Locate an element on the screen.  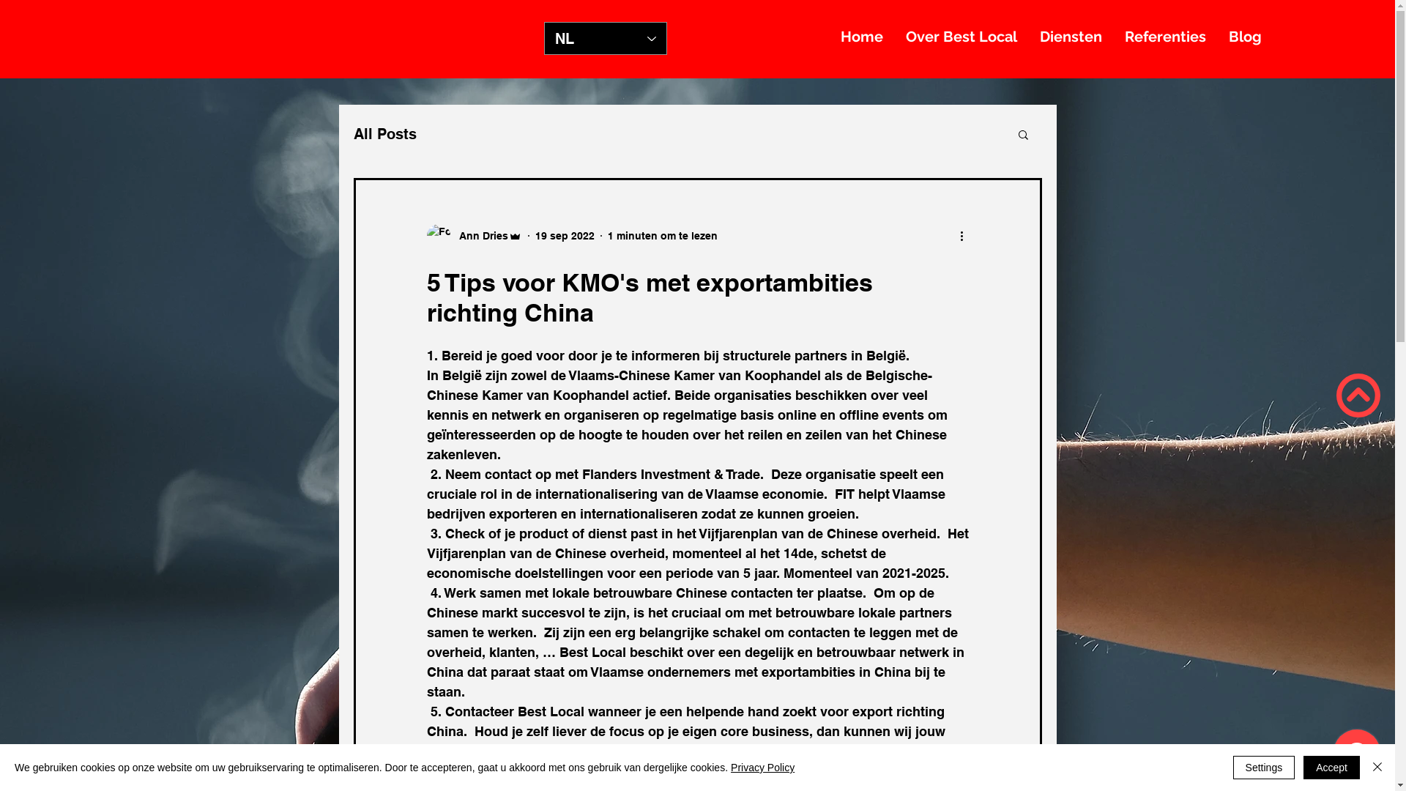
Blog is located at coordinates (1245, 37).